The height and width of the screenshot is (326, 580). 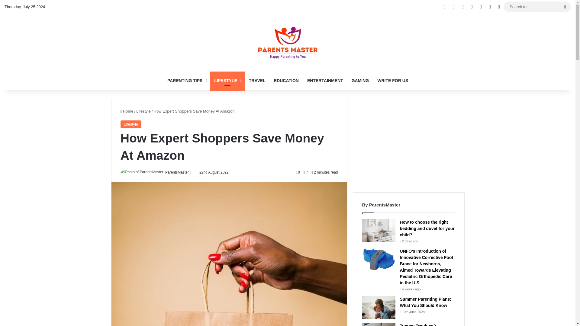 What do you see at coordinates (257, 80) in the screenshot?
I see `TRAVEL` at bounding box center [257, 80].